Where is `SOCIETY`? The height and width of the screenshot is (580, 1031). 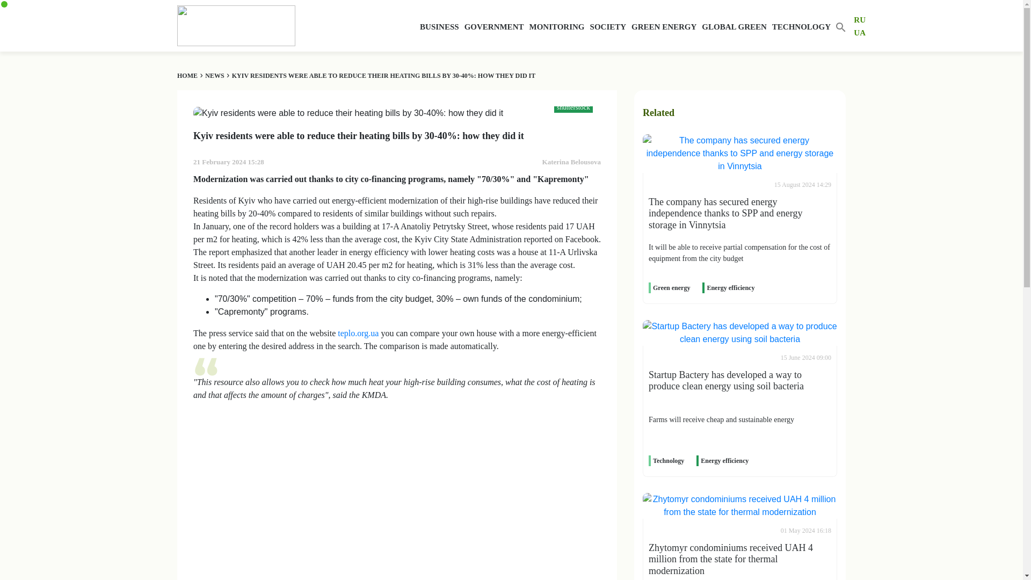
SOCIETY is located at coordinates (608, 27).